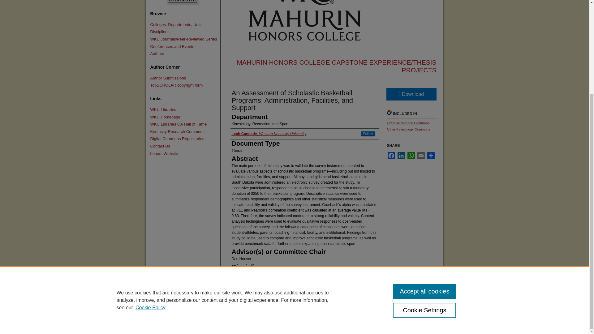 This screenshot has height=334, width=594. Describe the element at coordinates (411, 156) in the screenshot. I see `WhatsApp` at that location.